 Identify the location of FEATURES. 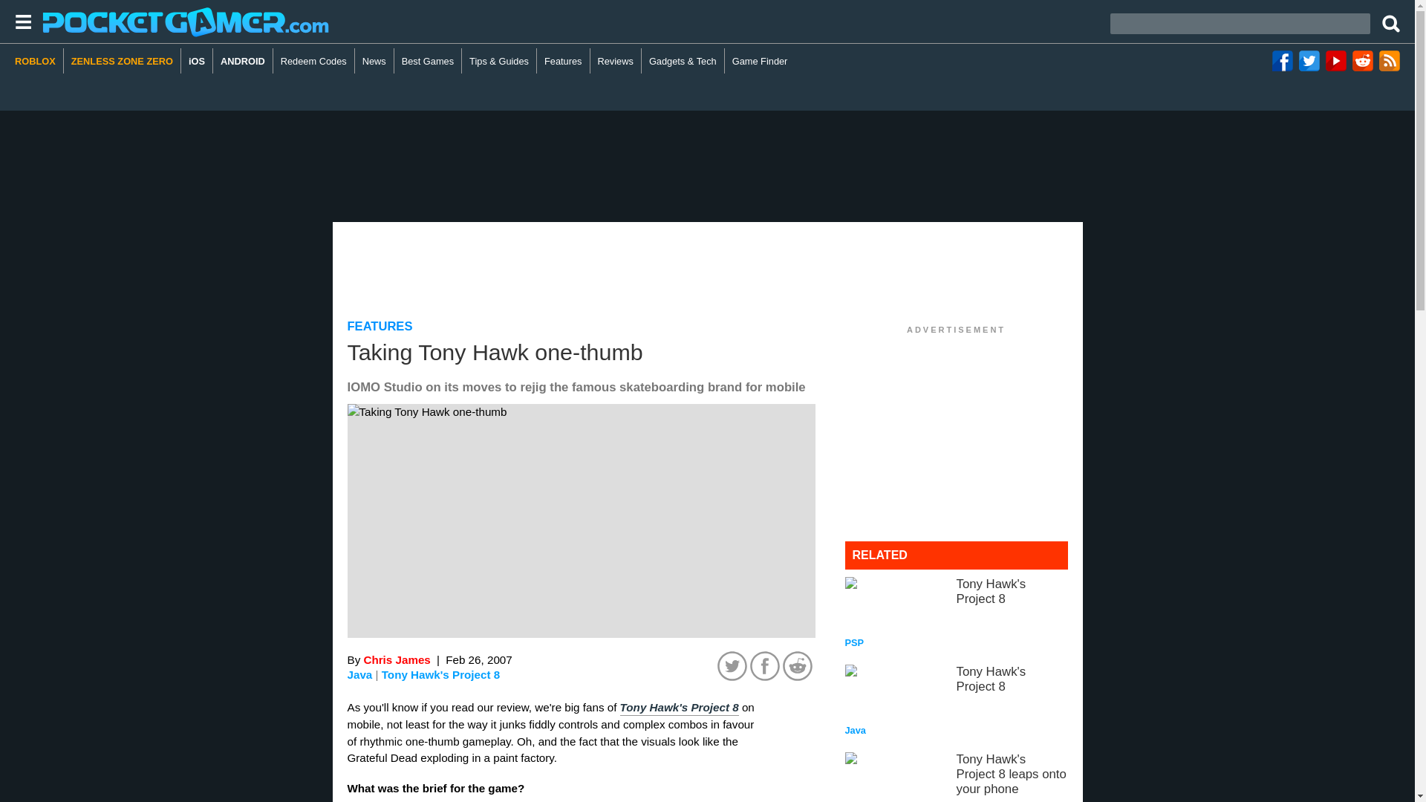
(957, 701).